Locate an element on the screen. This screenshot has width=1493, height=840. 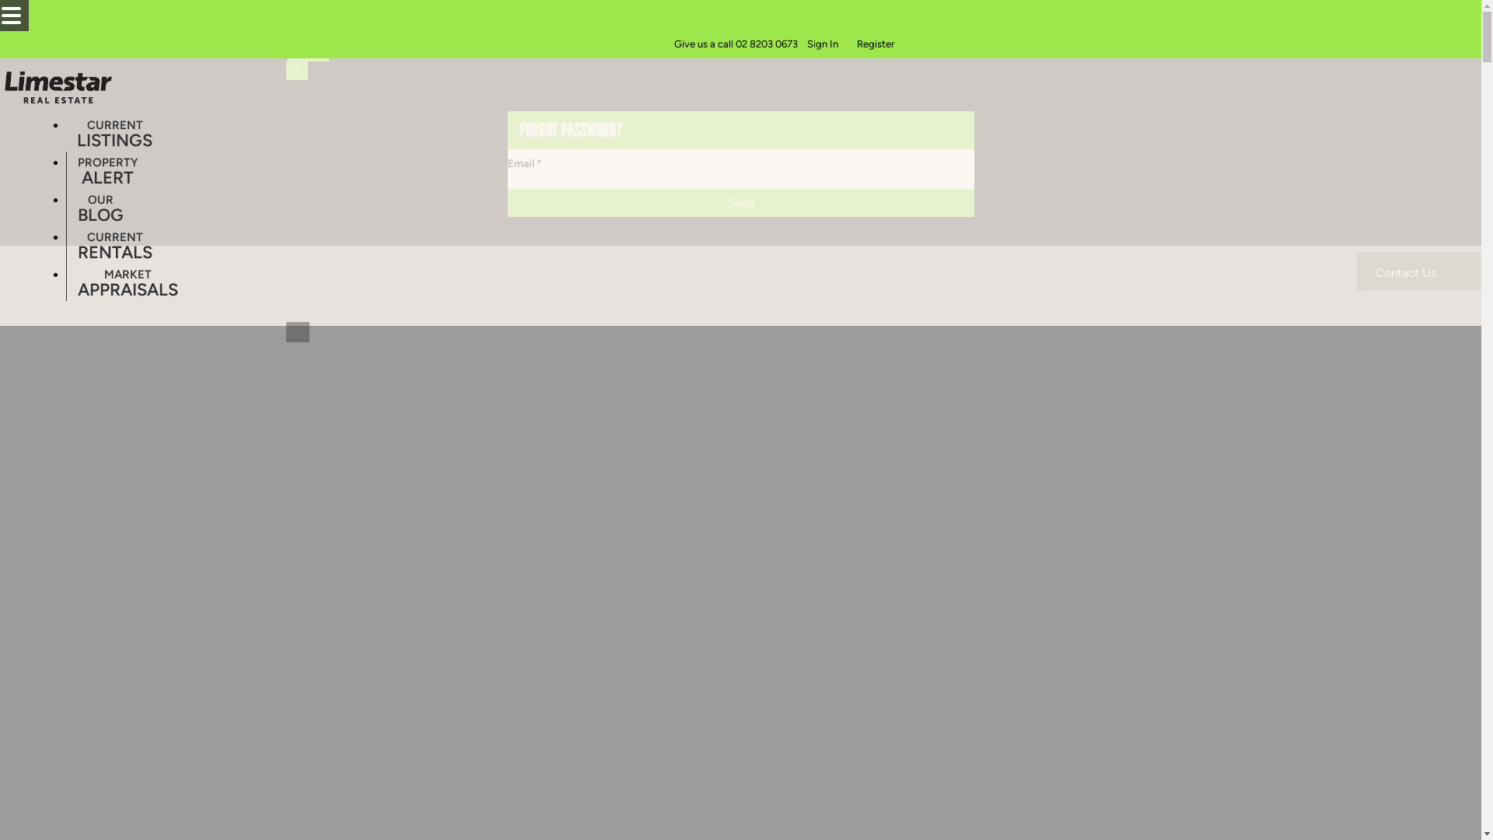
MARKET
APPRAISALS is located at coordinates (128, 282).